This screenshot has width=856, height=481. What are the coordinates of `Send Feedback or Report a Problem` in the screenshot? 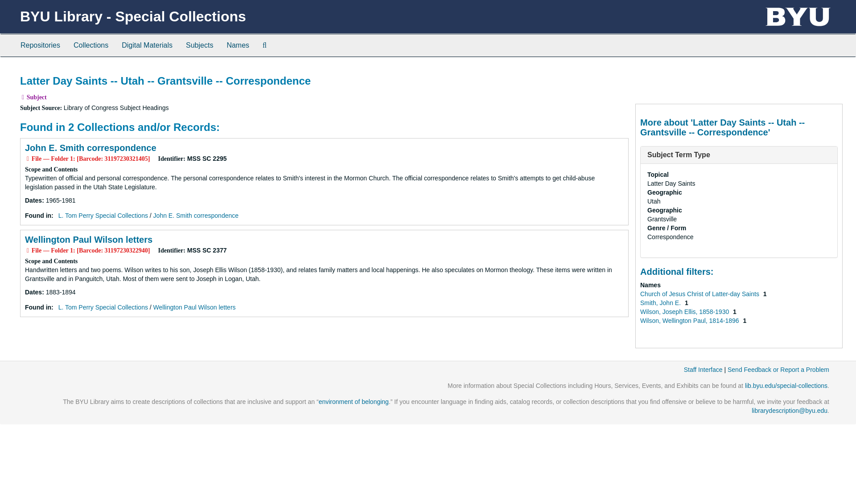 It's located at (778, 370).